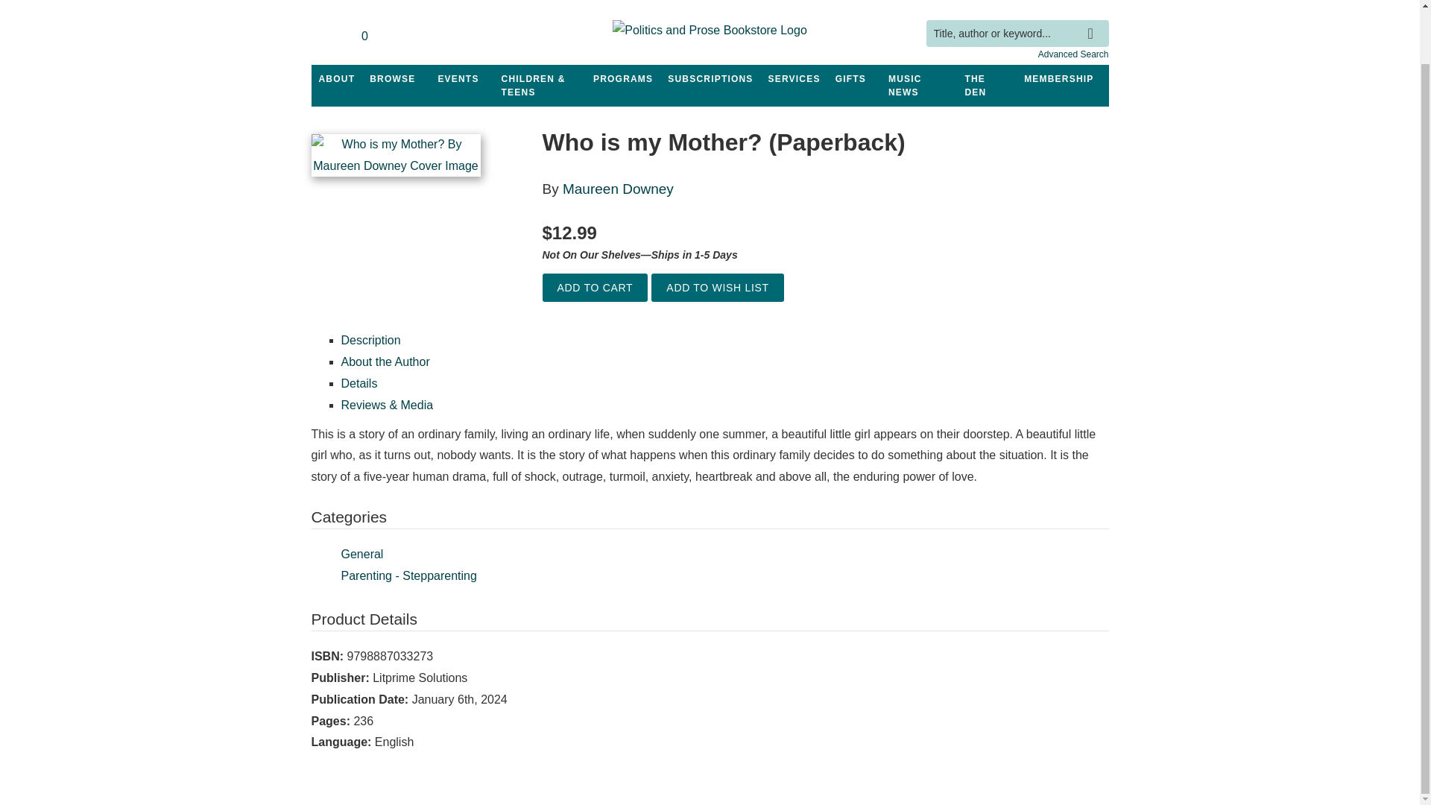 The height and width of the screenshot is (805, 1431). I want to click on Add to Cart, so click(595, 288).